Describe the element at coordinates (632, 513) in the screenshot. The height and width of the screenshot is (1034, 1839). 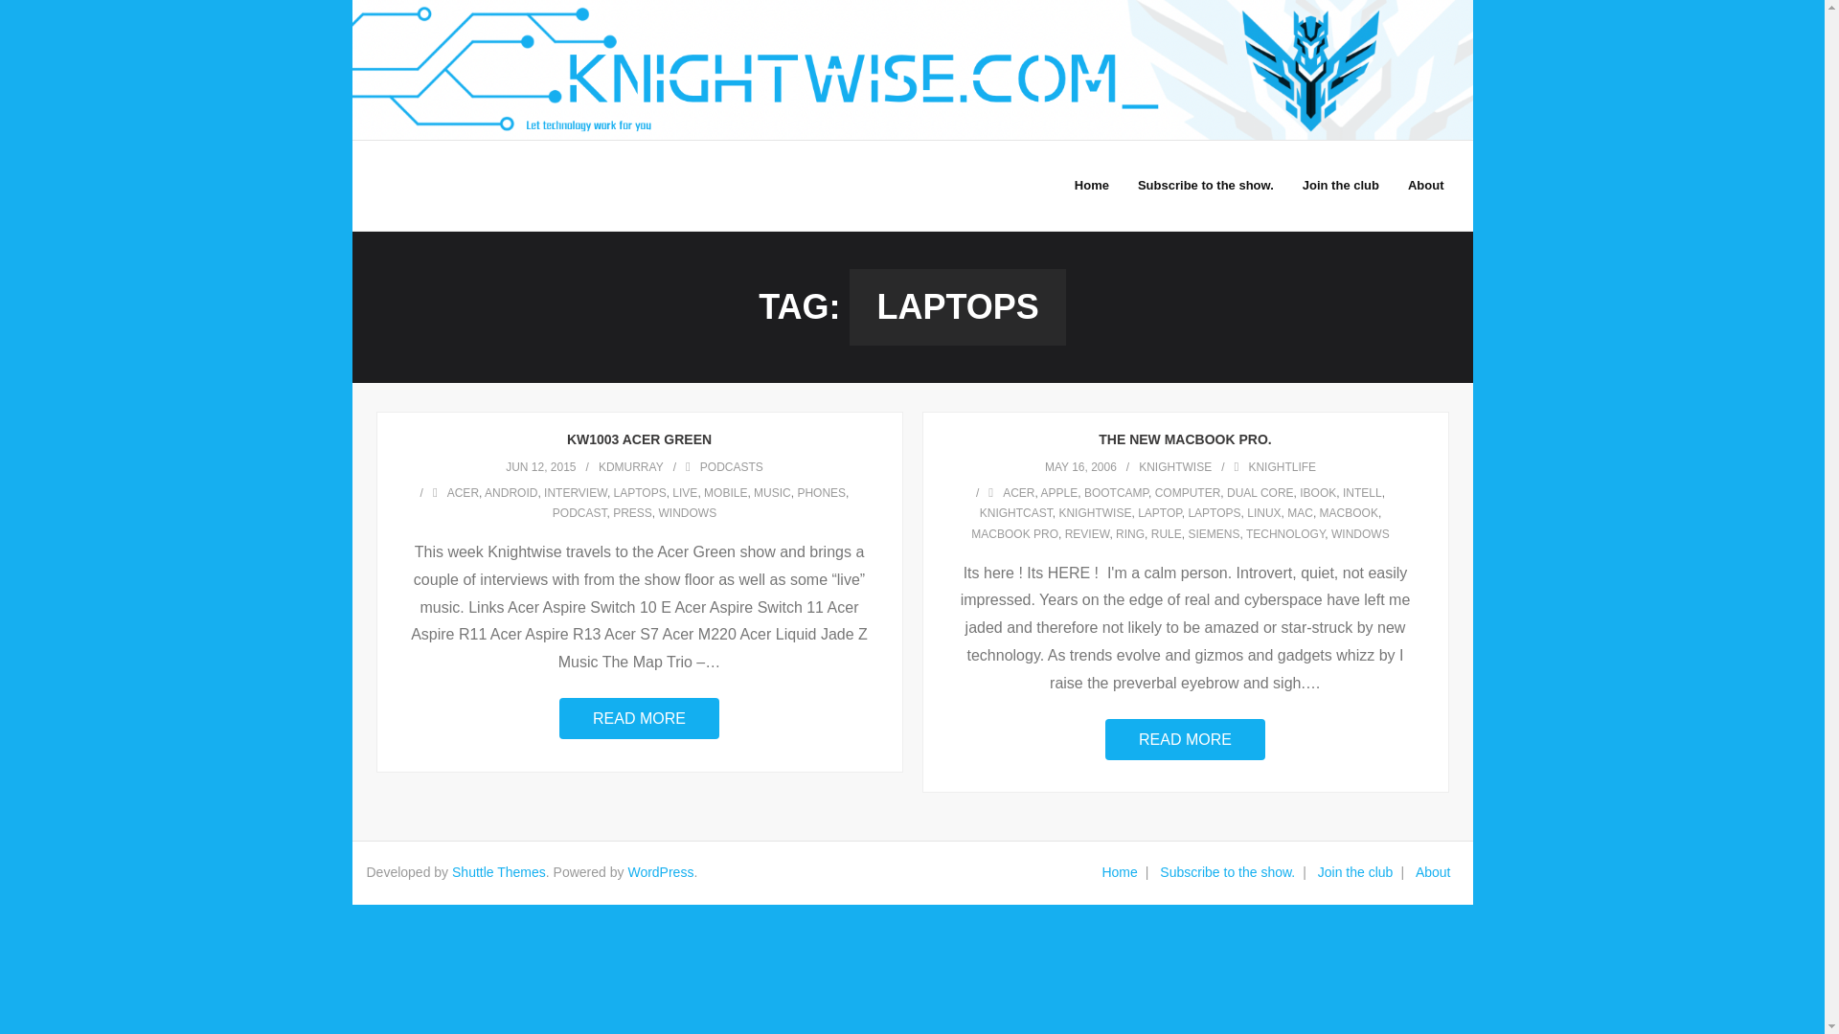
I see `PRESS` at that location.